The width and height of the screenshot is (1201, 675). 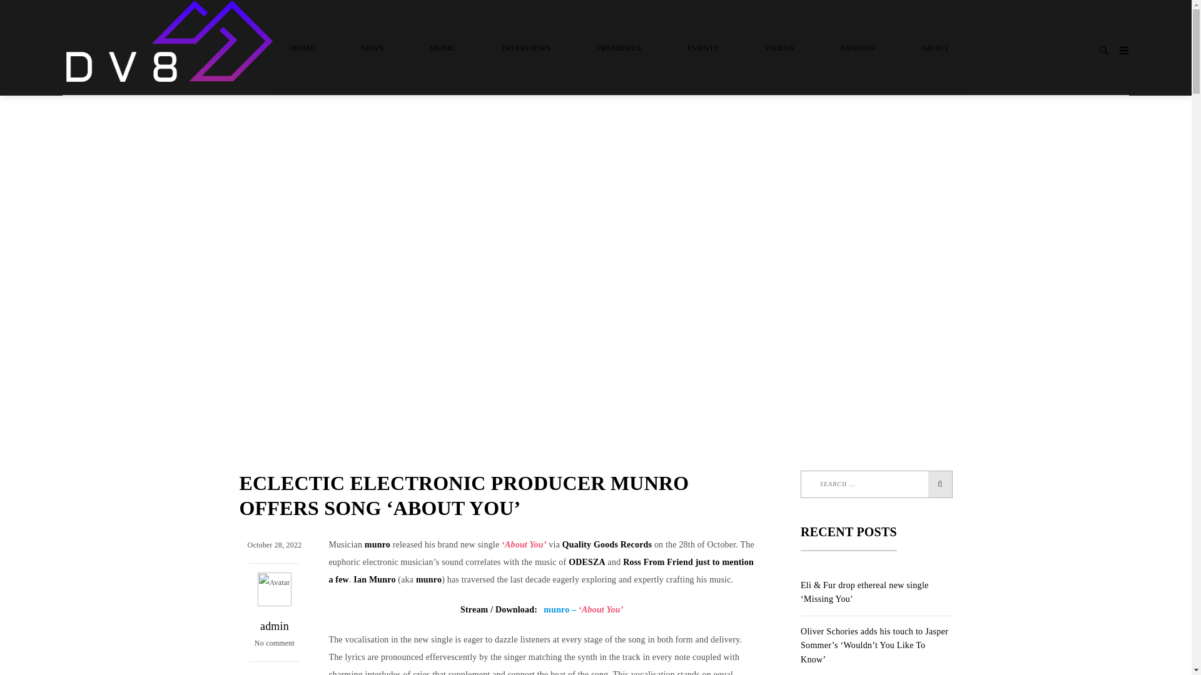 I want to click on EVENTS, so click(x=703, y=47).